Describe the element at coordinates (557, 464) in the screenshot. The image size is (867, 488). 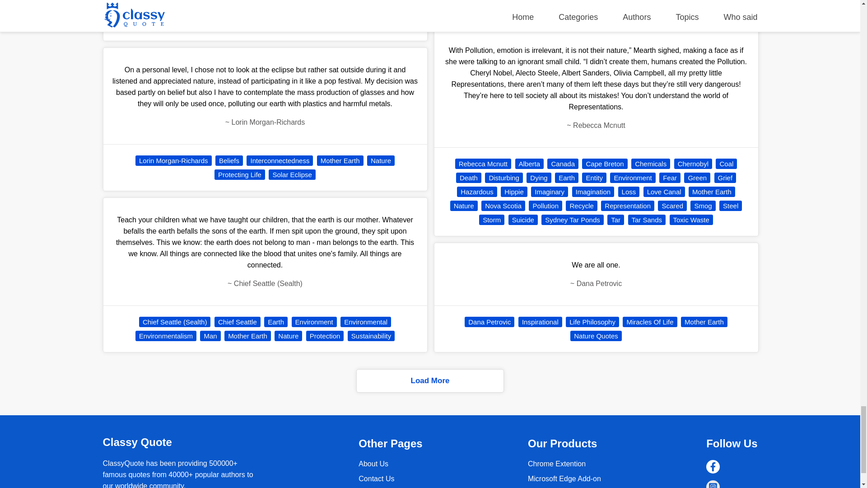
I see `Chrome Extention` at that location.